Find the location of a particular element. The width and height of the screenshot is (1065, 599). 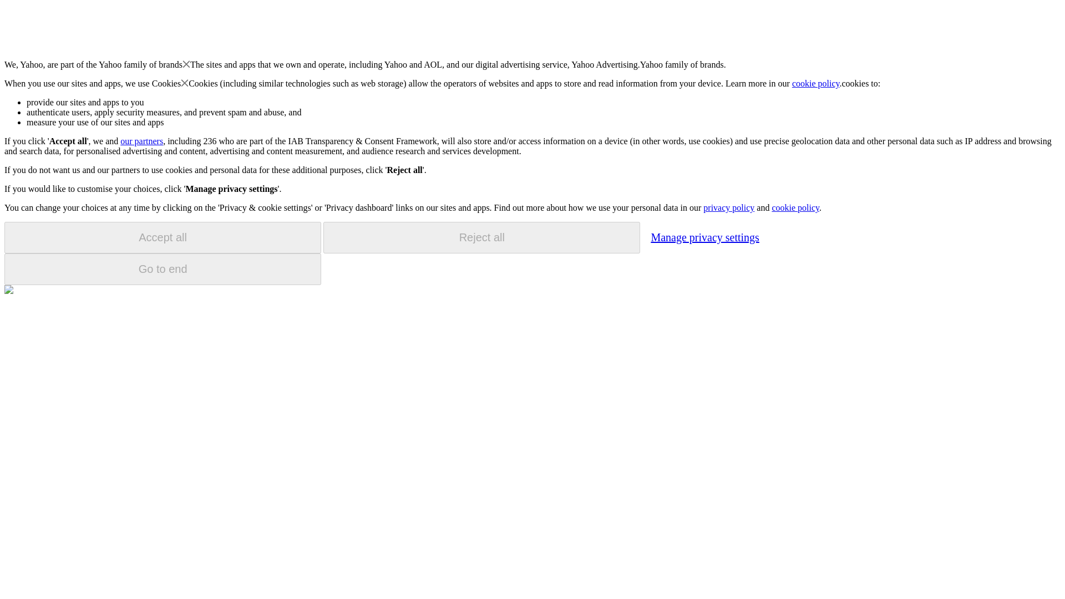

Reject all is located at coordinates (481, 237).